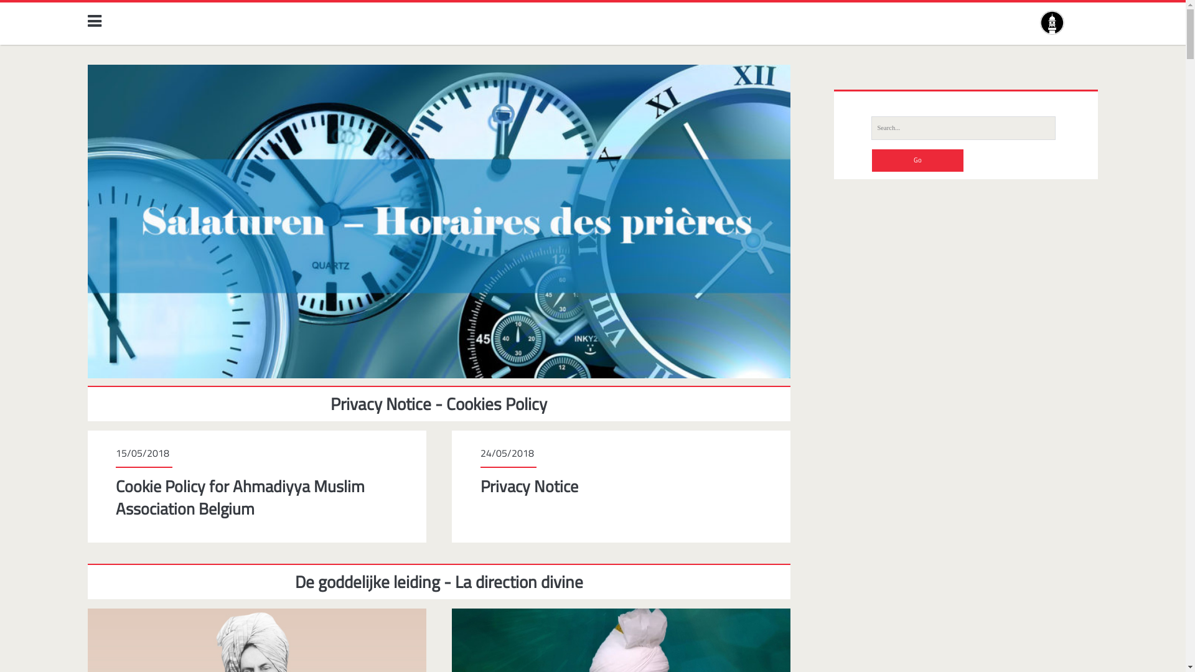  I want to click on Go, so click(917, 161).